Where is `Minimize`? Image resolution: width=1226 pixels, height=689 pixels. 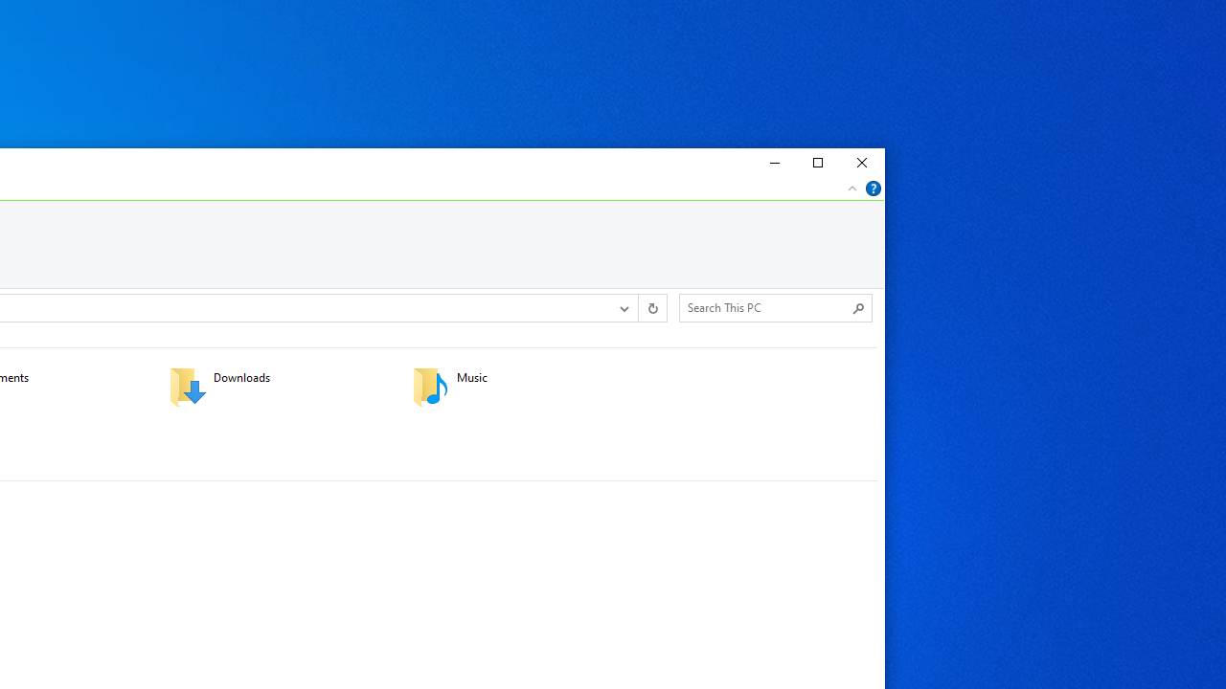
Minimize is located at coordinates (772, 163).